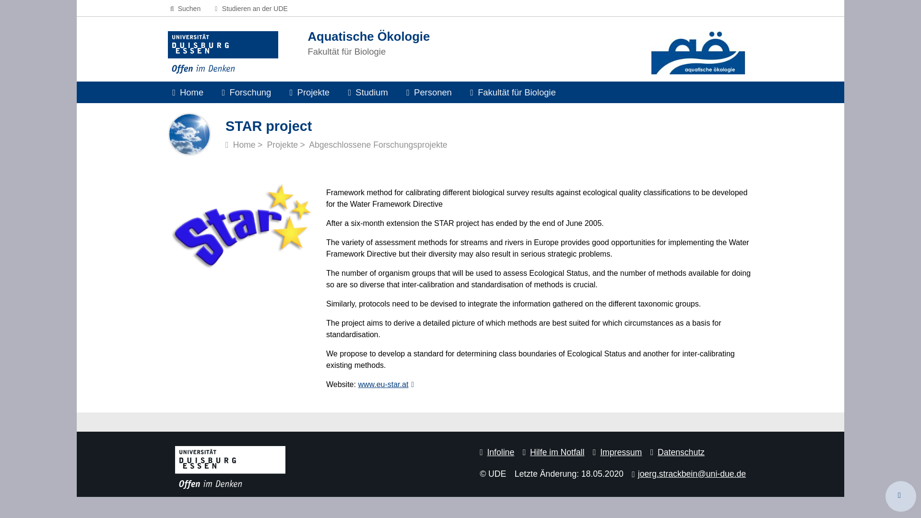  What do you see at coordinates (429, 92) in the screenshot?
I see `Personen` at bounding box center [429, 92].